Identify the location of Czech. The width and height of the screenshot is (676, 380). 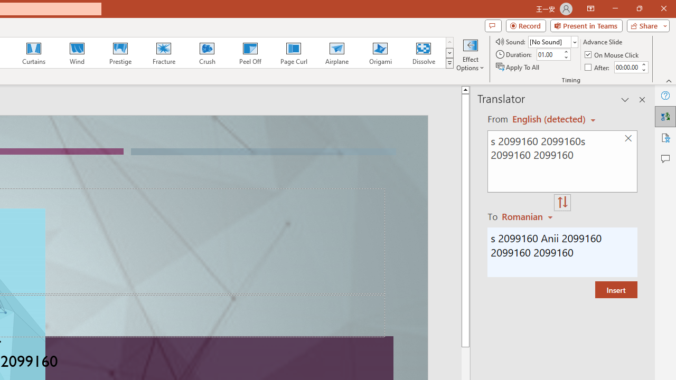
(529, 216).